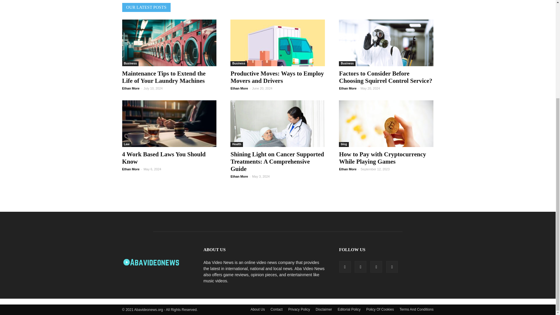 The width and height of the screenshot is (560, 315). Describe the element at coordinates (164, 77) in the screenshot. I see `Maintenance Tips to Extend the Life of Your Laundry Machines` at that location.